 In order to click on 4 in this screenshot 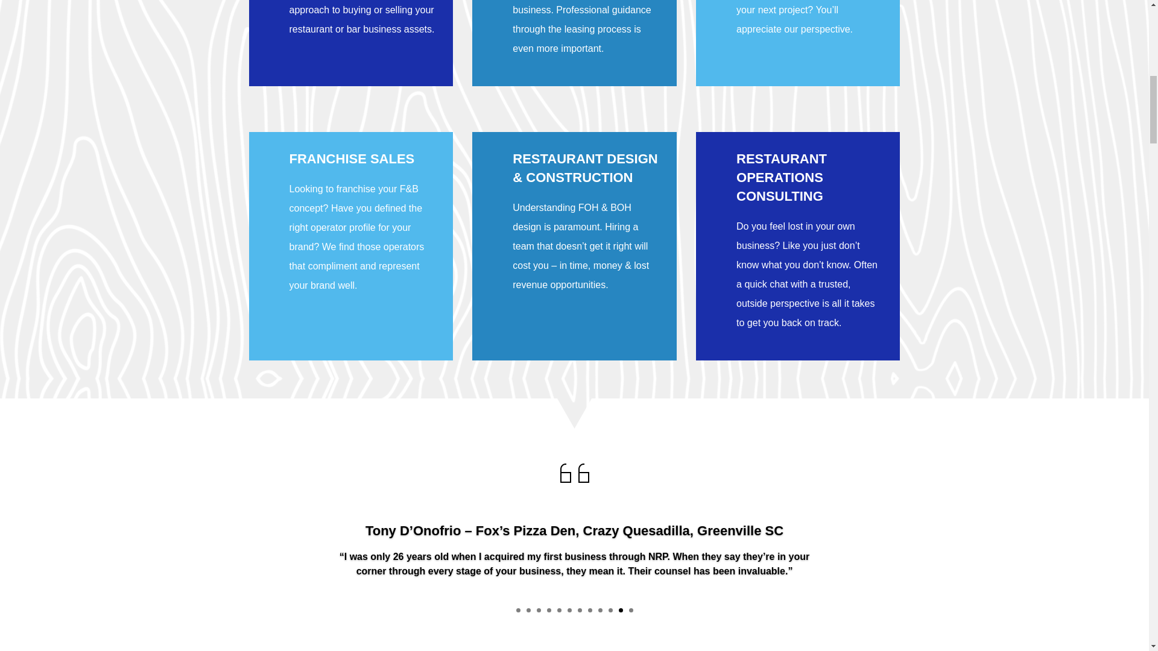, I will do `click(549, 610)`.